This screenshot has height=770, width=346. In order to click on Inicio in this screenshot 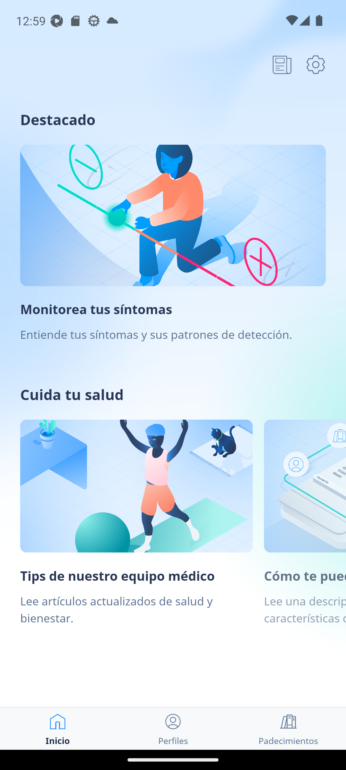, I will do `click(58, 729)`.